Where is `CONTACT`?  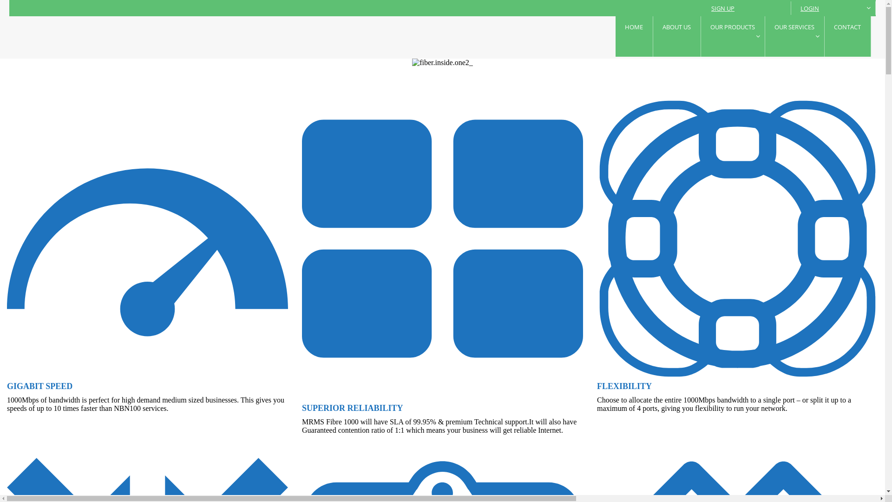
CONTACT is located at coordinates (848, 36).